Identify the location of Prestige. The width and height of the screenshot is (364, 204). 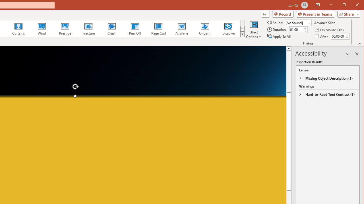
(65, 28).